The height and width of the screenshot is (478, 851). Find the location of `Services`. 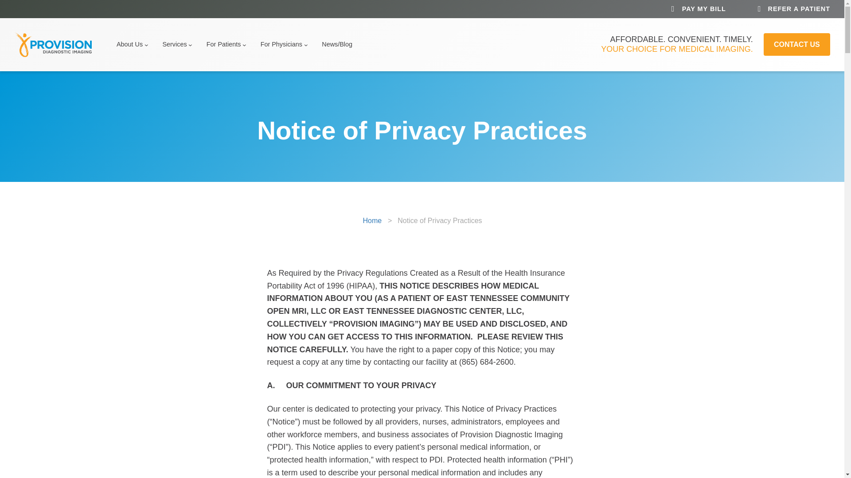

Services is located at coordinates (174, 44).